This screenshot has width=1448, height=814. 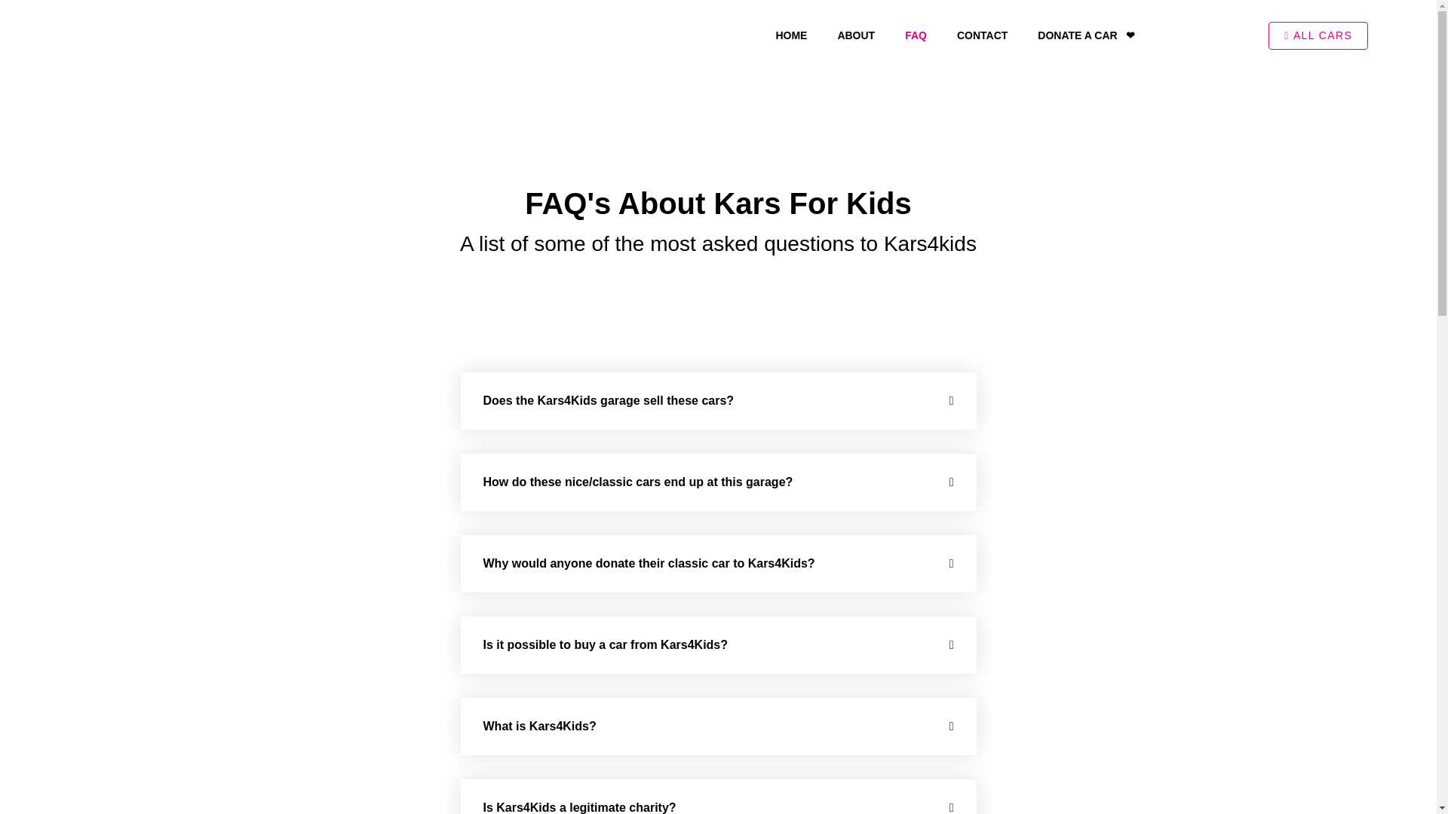 What do you see at coordinates (579, 807) in the screenshot?
I see `Is Kars4Kids a legitimate charity?` at bounding box center [579, 807].